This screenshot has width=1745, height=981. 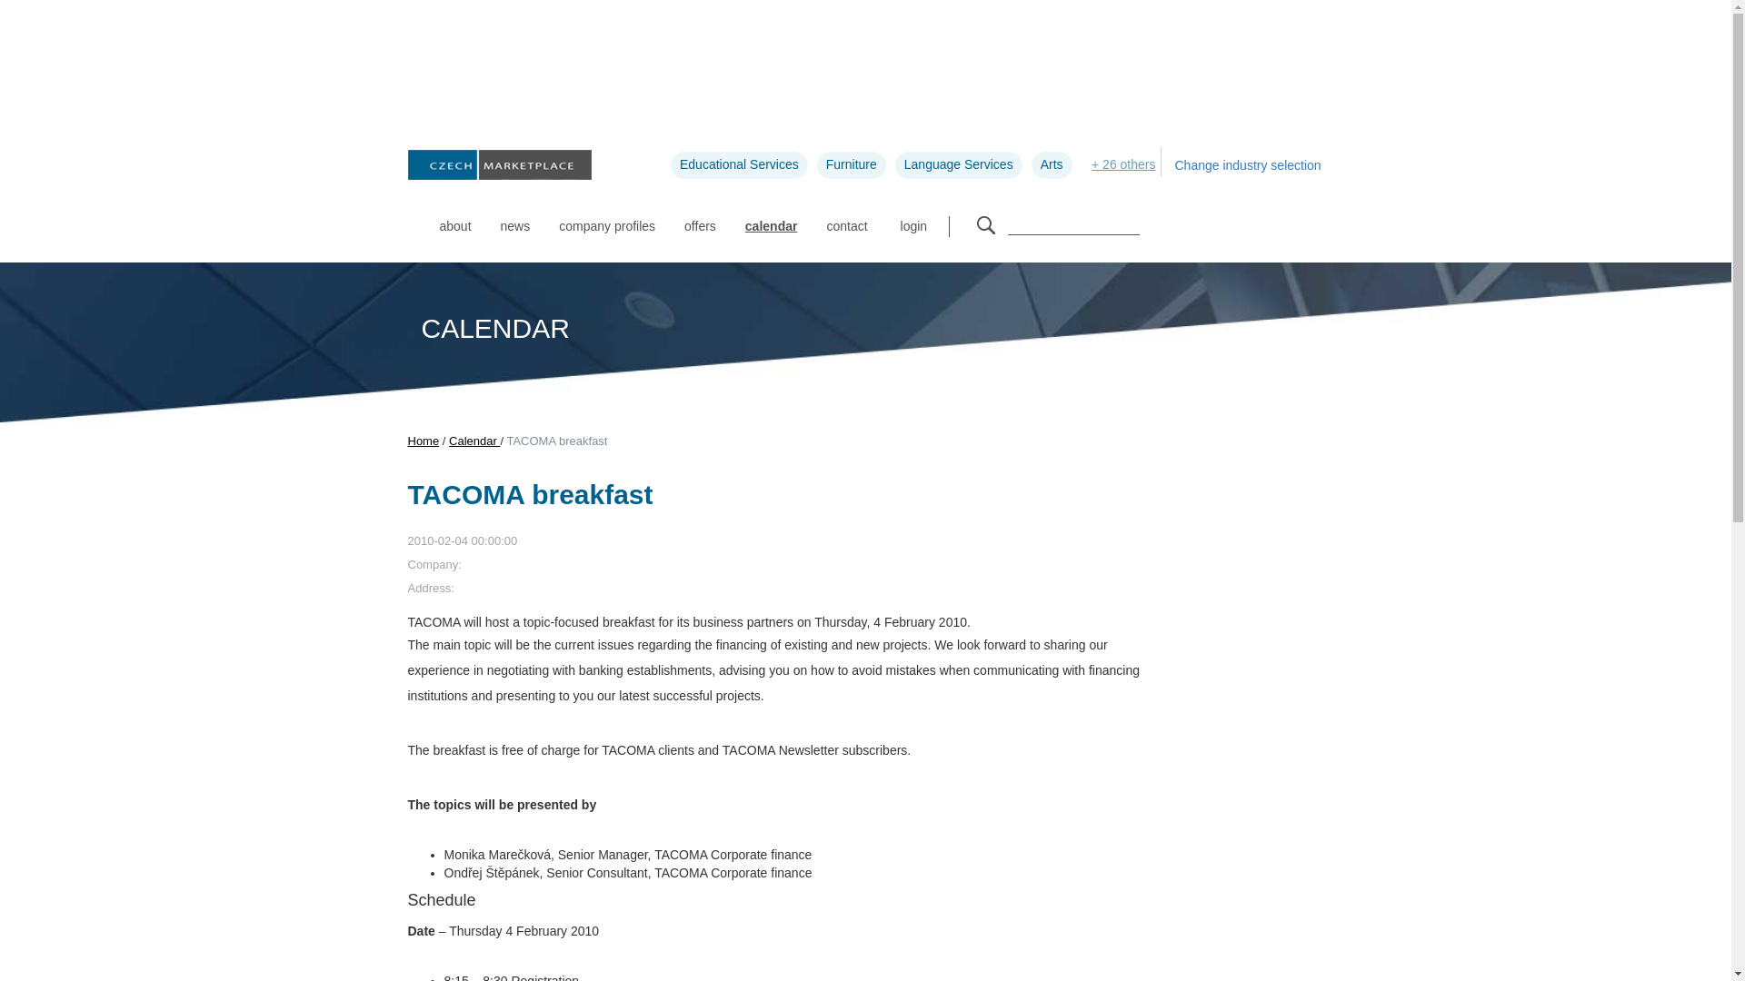 I want to click on contact, so click(x=845, y=216).